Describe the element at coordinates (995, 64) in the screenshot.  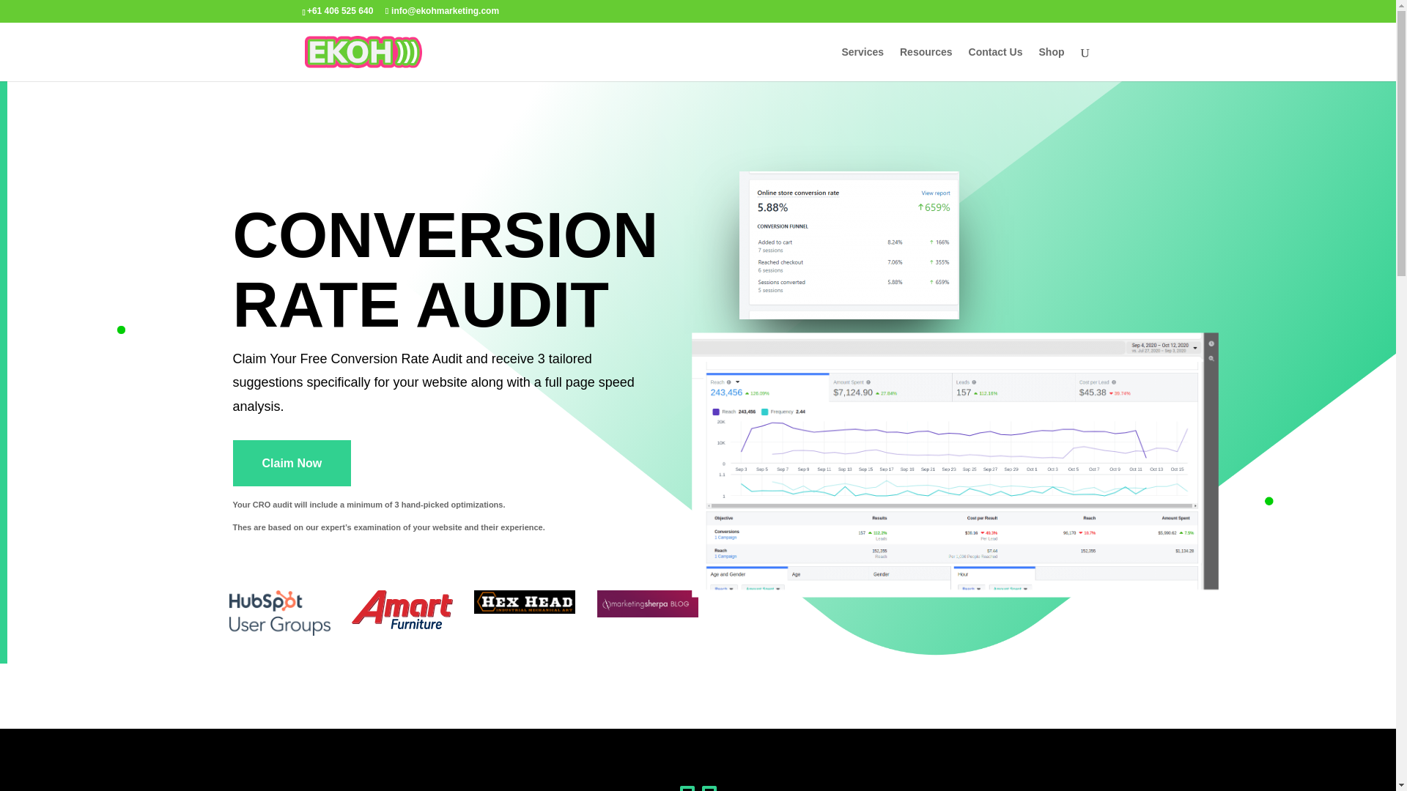
I see `Contact Us` at that location.